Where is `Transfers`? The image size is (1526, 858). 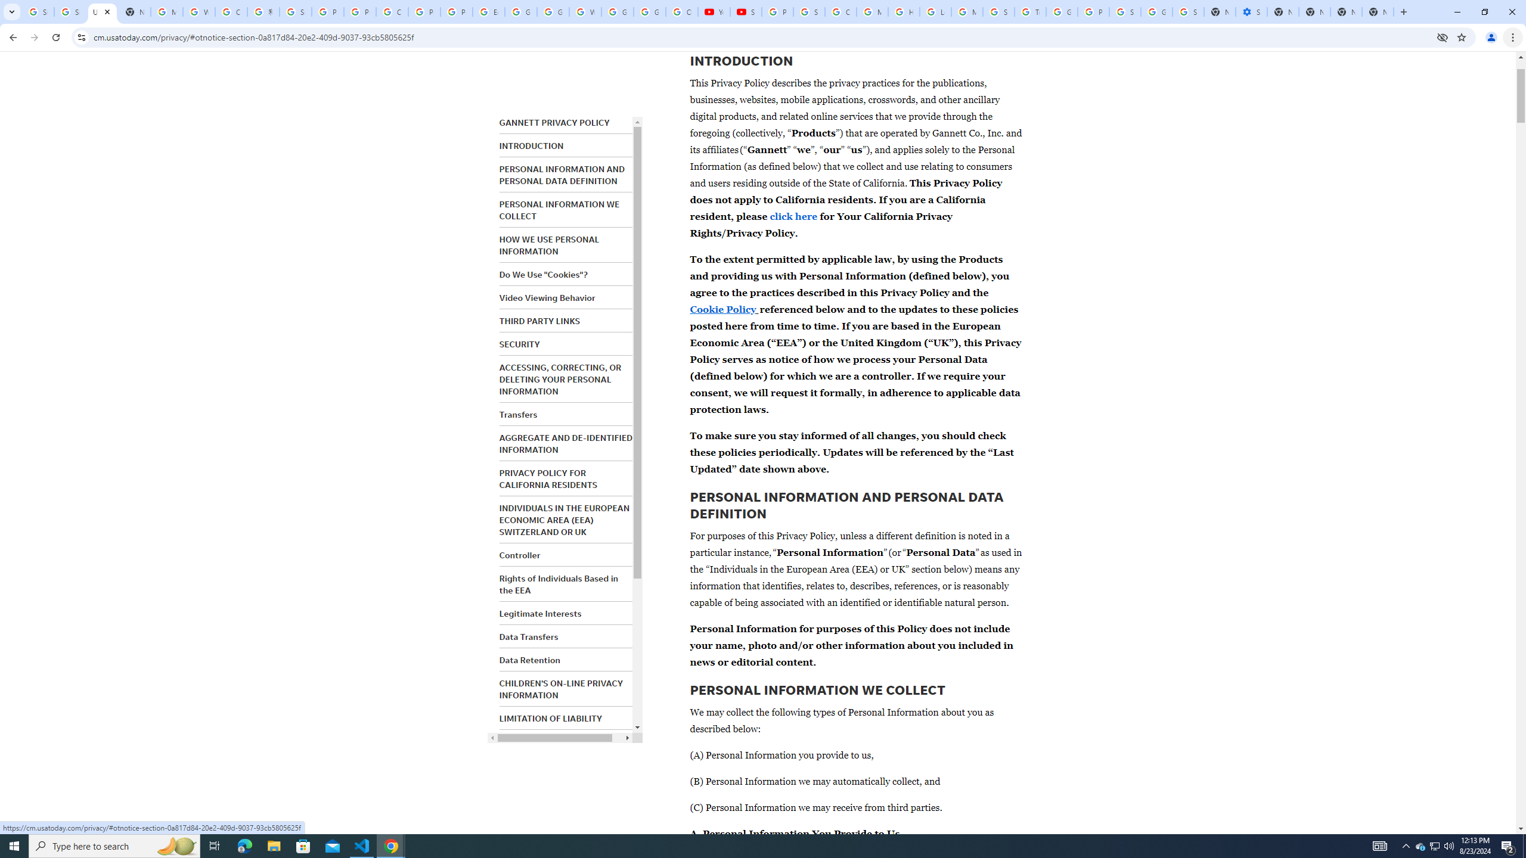 Transfers is located at coordinates (518, 415).